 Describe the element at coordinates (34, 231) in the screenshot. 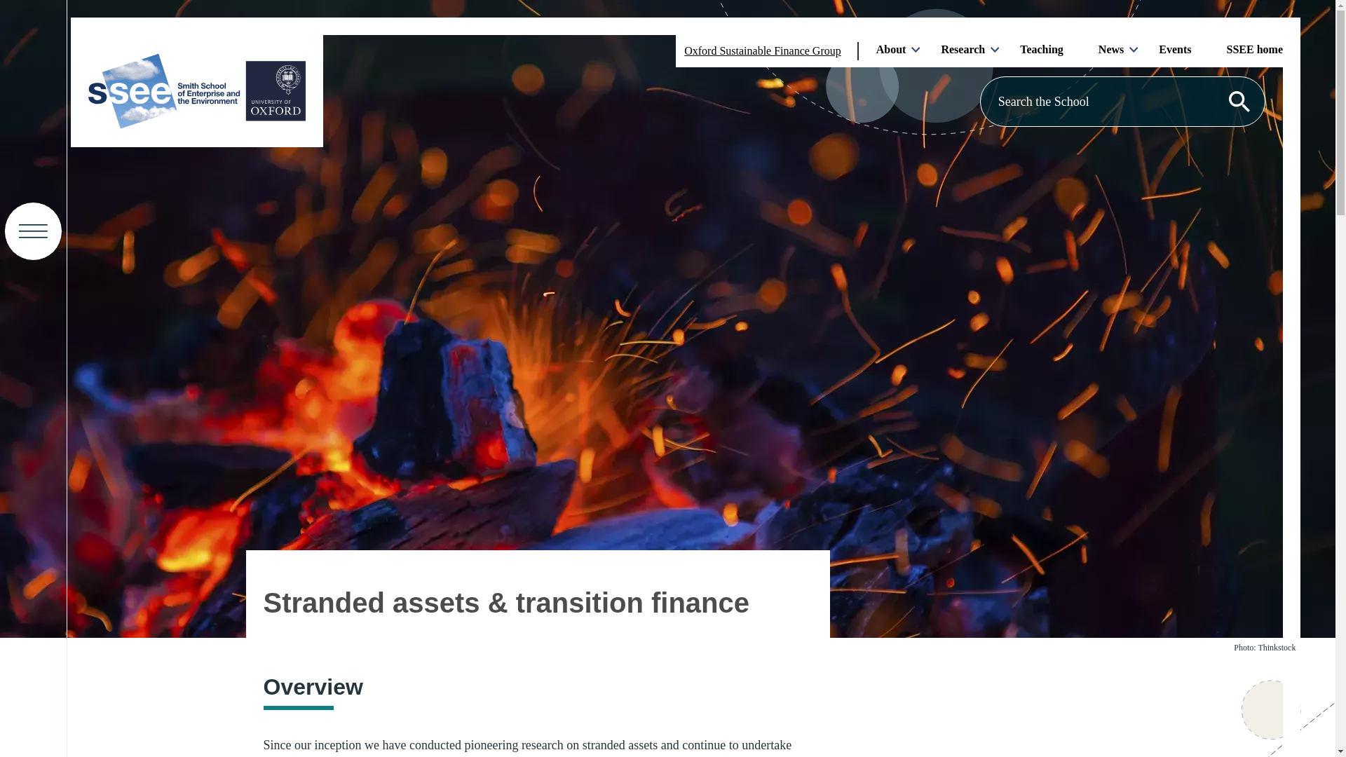

I see `Menu expand link` at that location.